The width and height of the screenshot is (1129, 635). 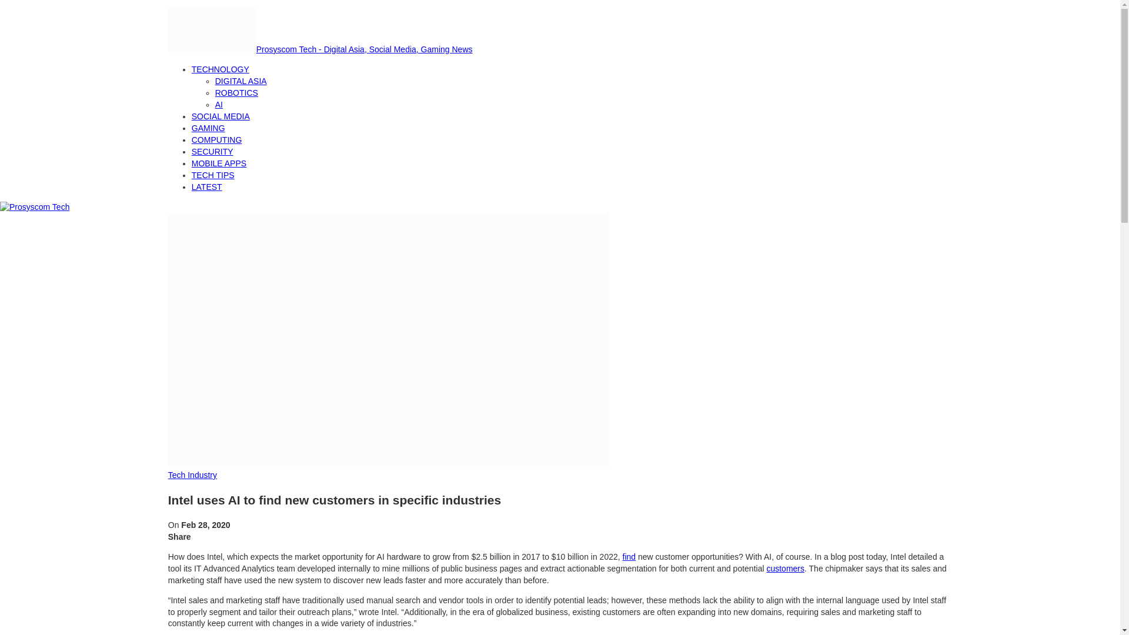 What do you see at coordinates (785, 569) in the screenshot?
I see `Posts tagged with customers` at bounding box center [785, 569].